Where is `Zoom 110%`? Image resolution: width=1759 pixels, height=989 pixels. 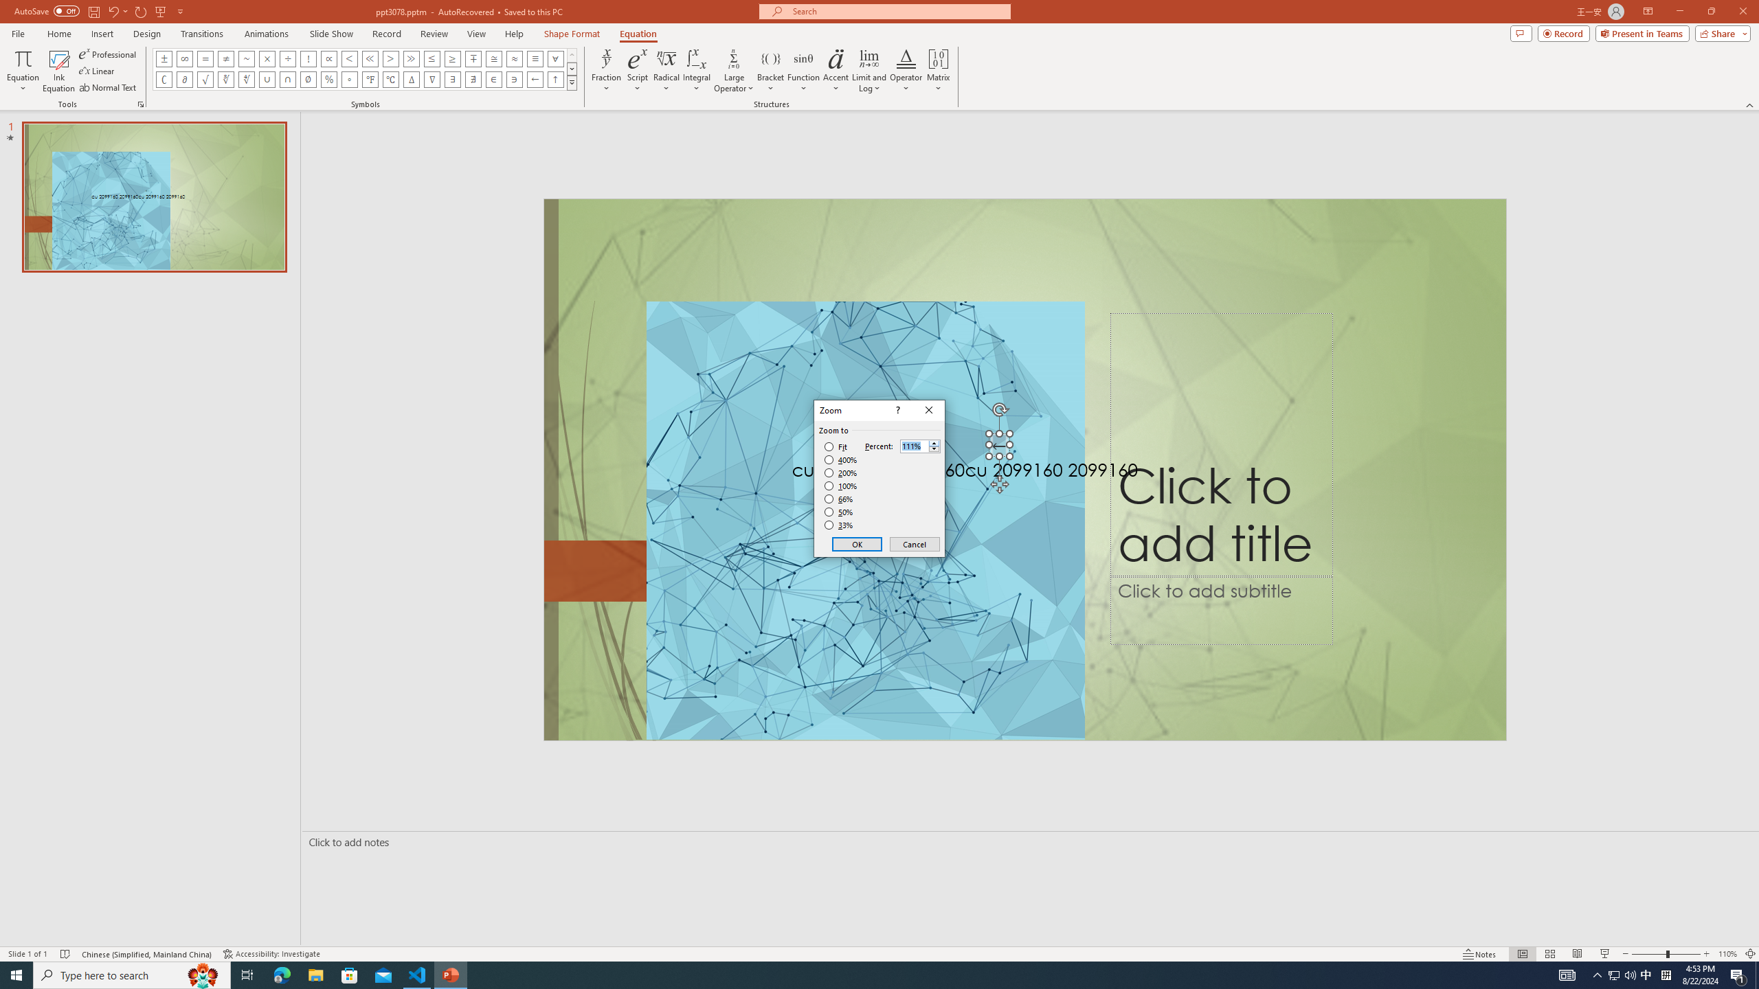 Zoom 110% is located at coordinates (1727, 954).